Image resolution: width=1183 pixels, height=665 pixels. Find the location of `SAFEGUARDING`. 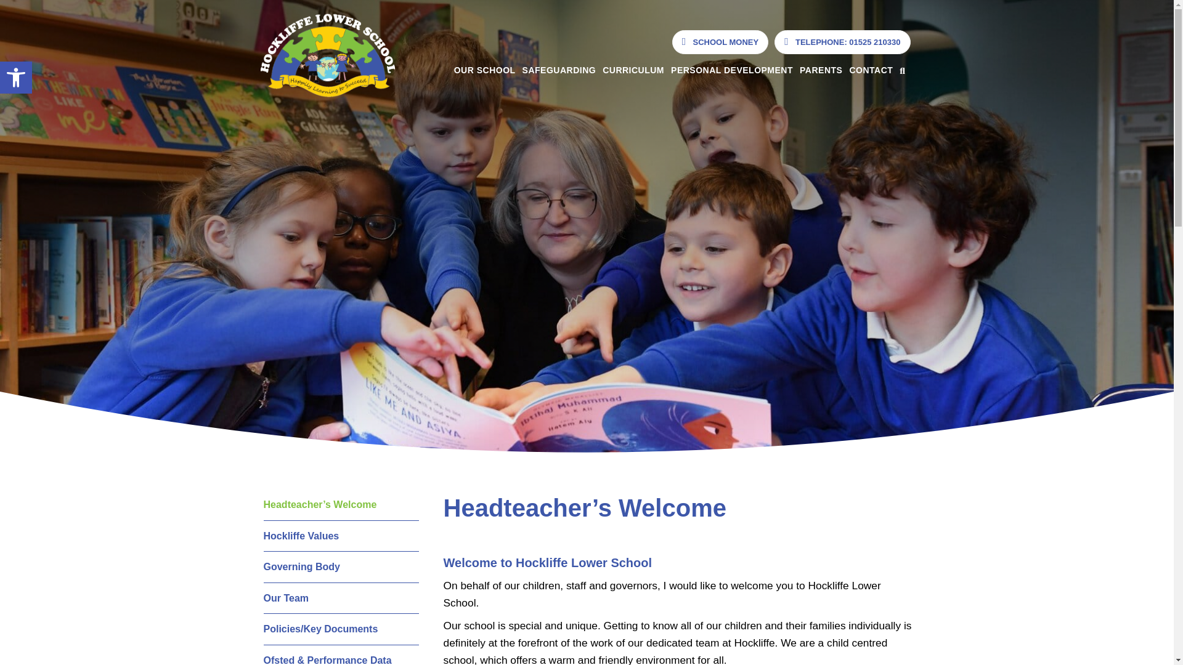

SAFEGUARDING is located at coordinates (728, 70).